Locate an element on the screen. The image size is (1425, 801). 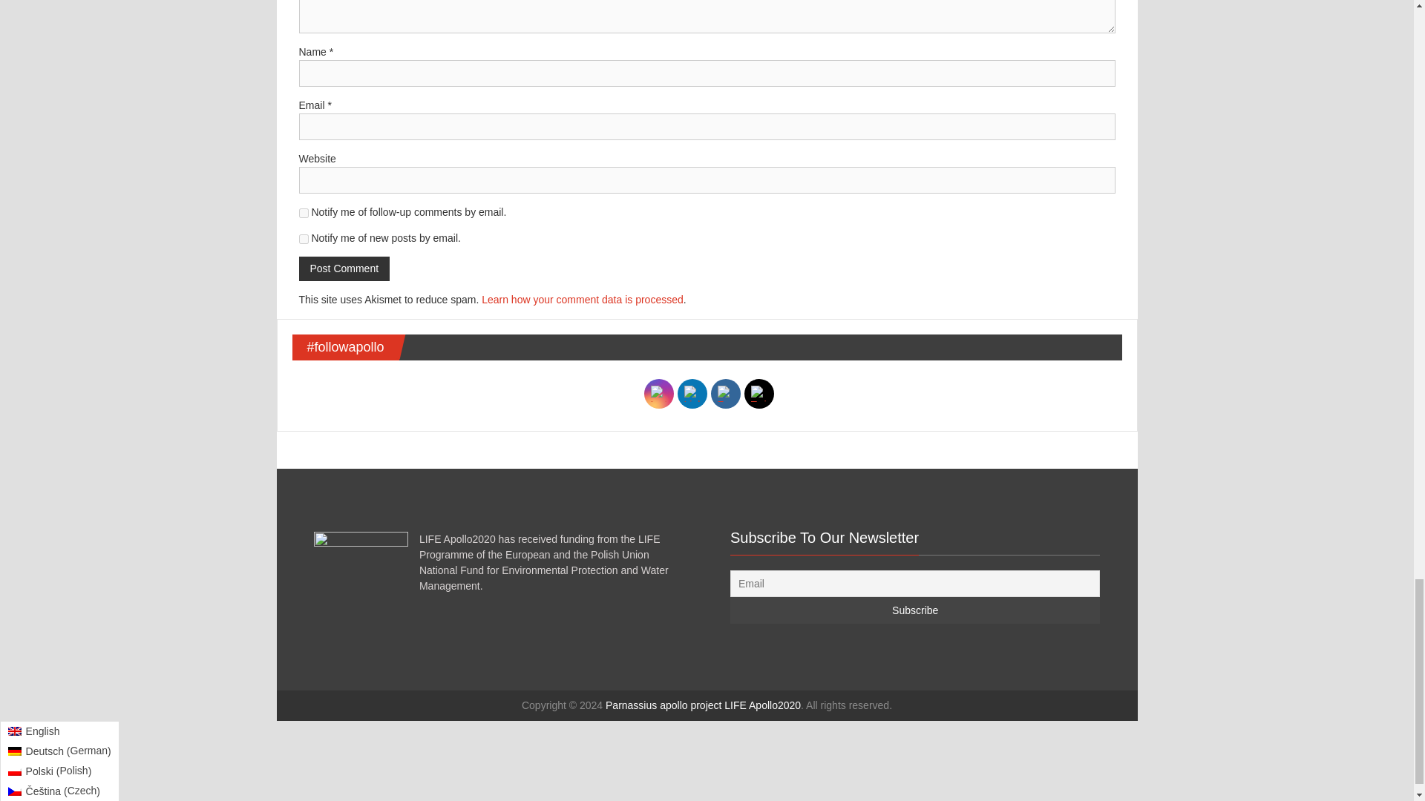
Post Comment is located at coordinates (343, 268).